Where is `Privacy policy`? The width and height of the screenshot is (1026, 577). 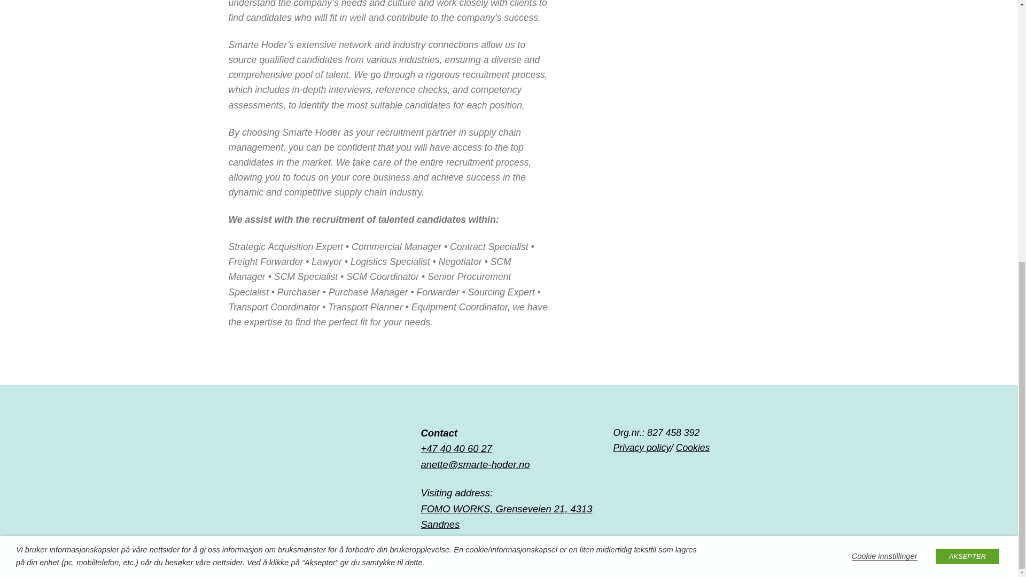 Privacy policy is located at coordinates (641, 448).